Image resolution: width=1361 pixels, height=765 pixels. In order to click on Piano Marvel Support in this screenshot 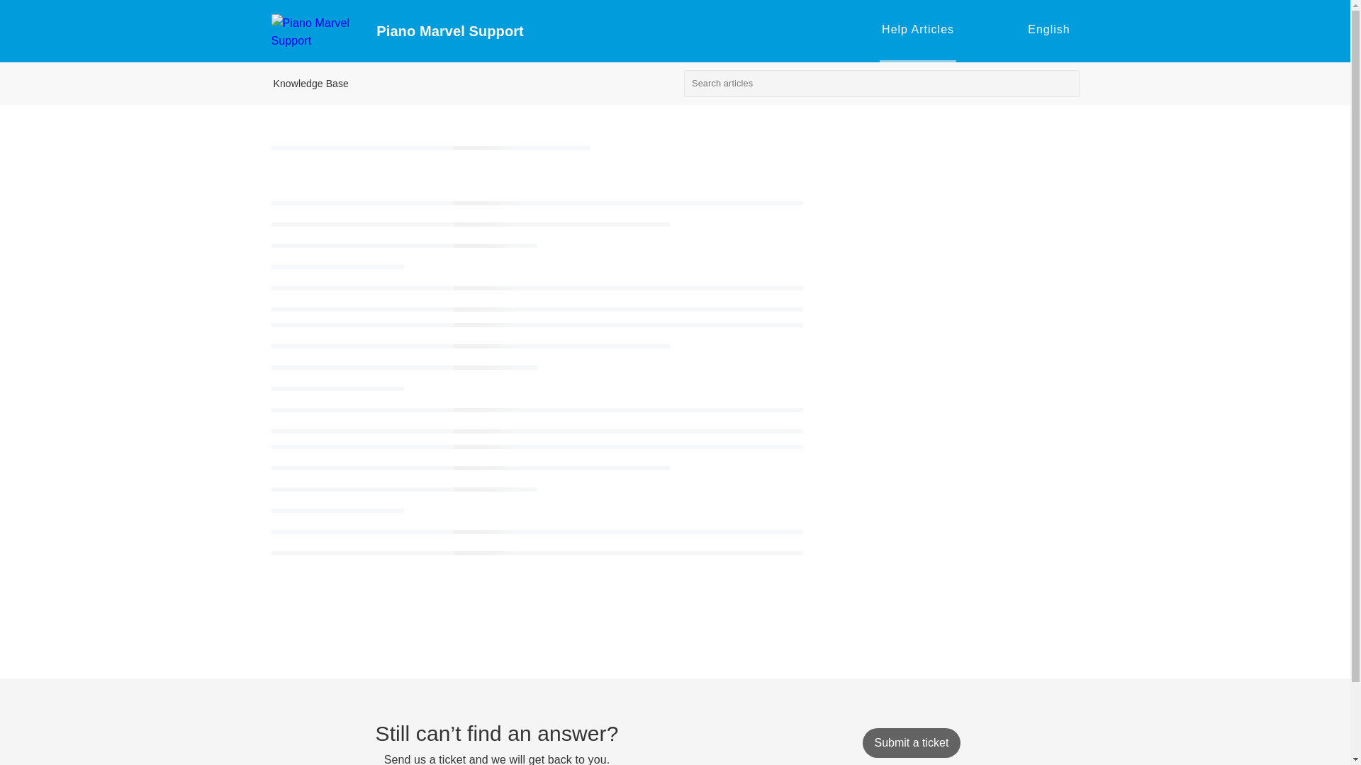, I will do `click(622, 31)`.